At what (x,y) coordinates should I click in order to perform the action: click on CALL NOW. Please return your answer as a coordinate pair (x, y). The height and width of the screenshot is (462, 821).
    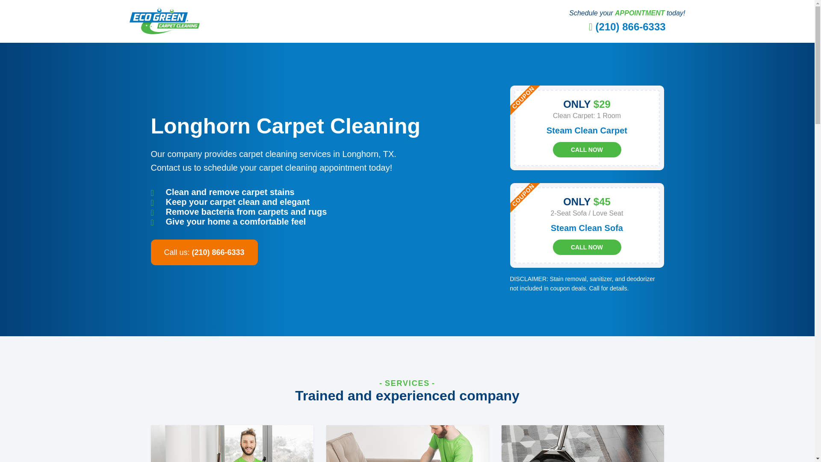
    Looking at the image, I should click on (587, 150).